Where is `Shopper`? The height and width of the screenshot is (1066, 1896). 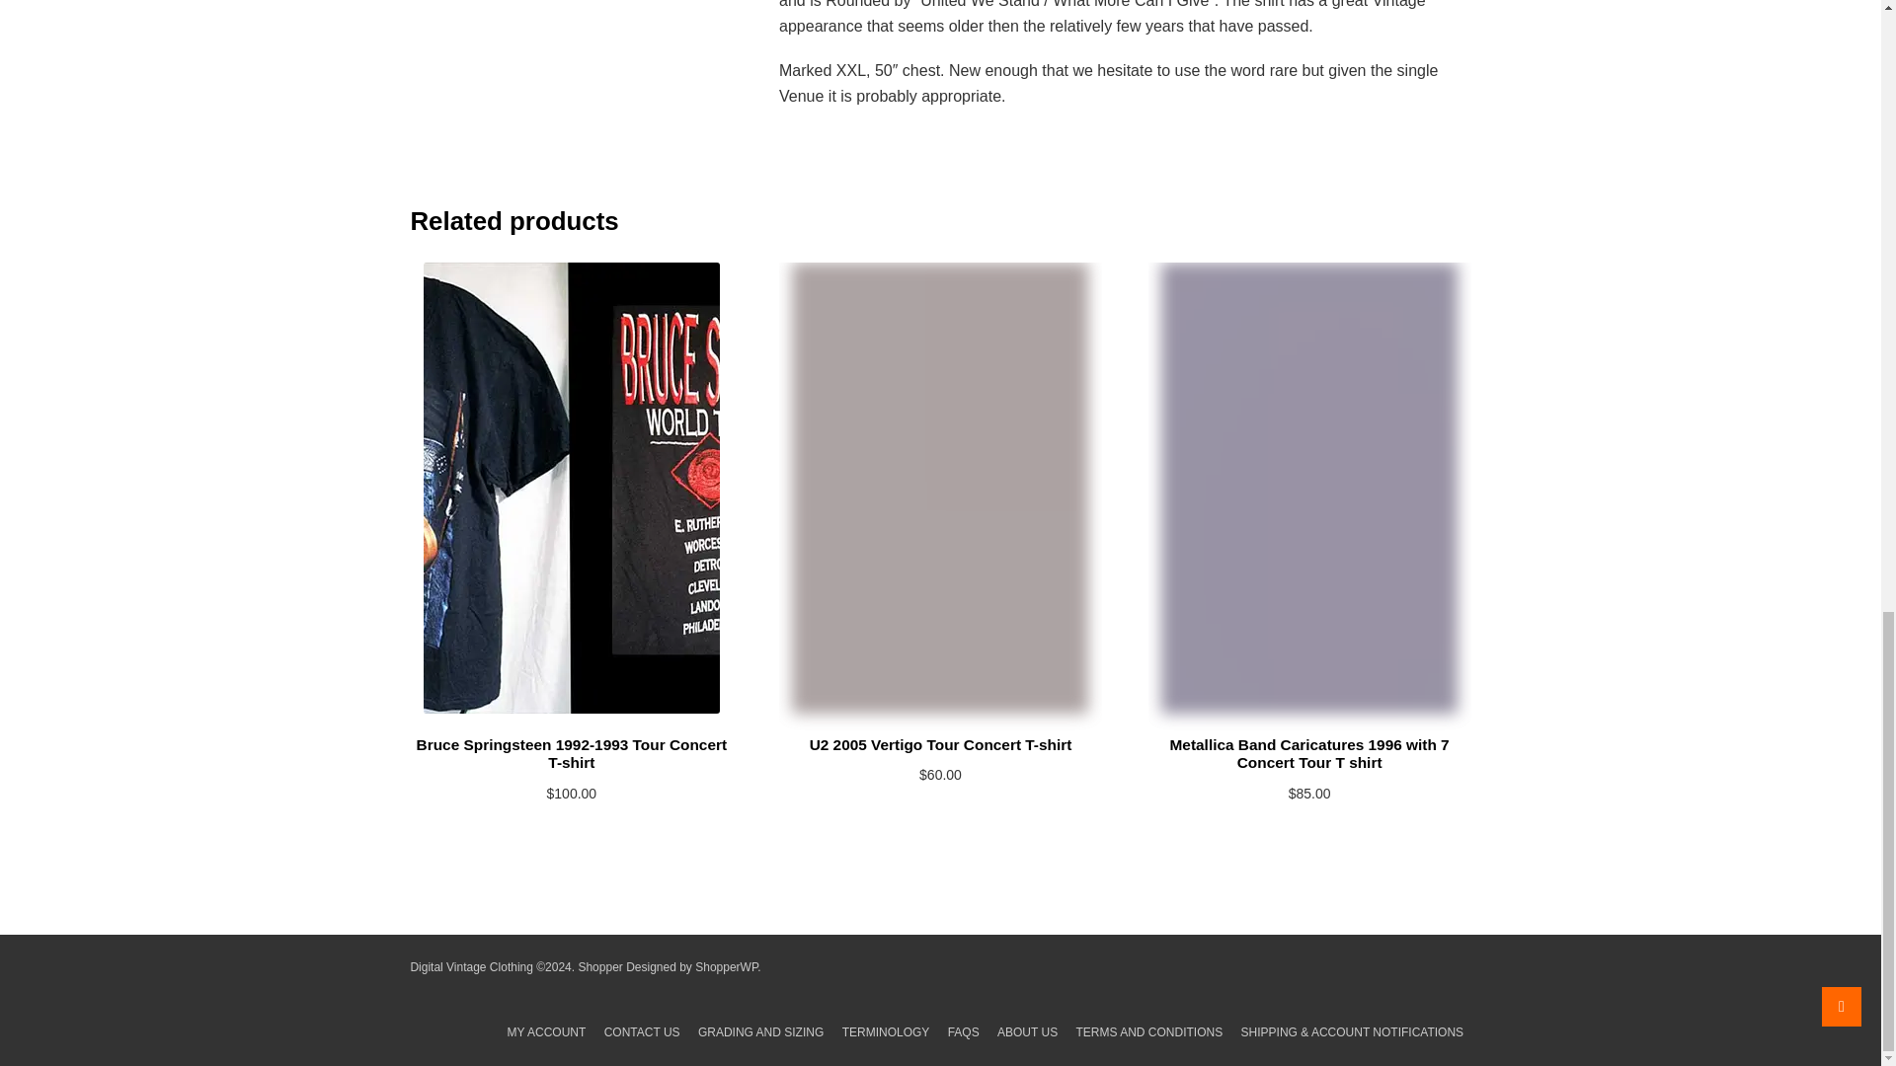 Shopper is located at coordinates (599, 967).